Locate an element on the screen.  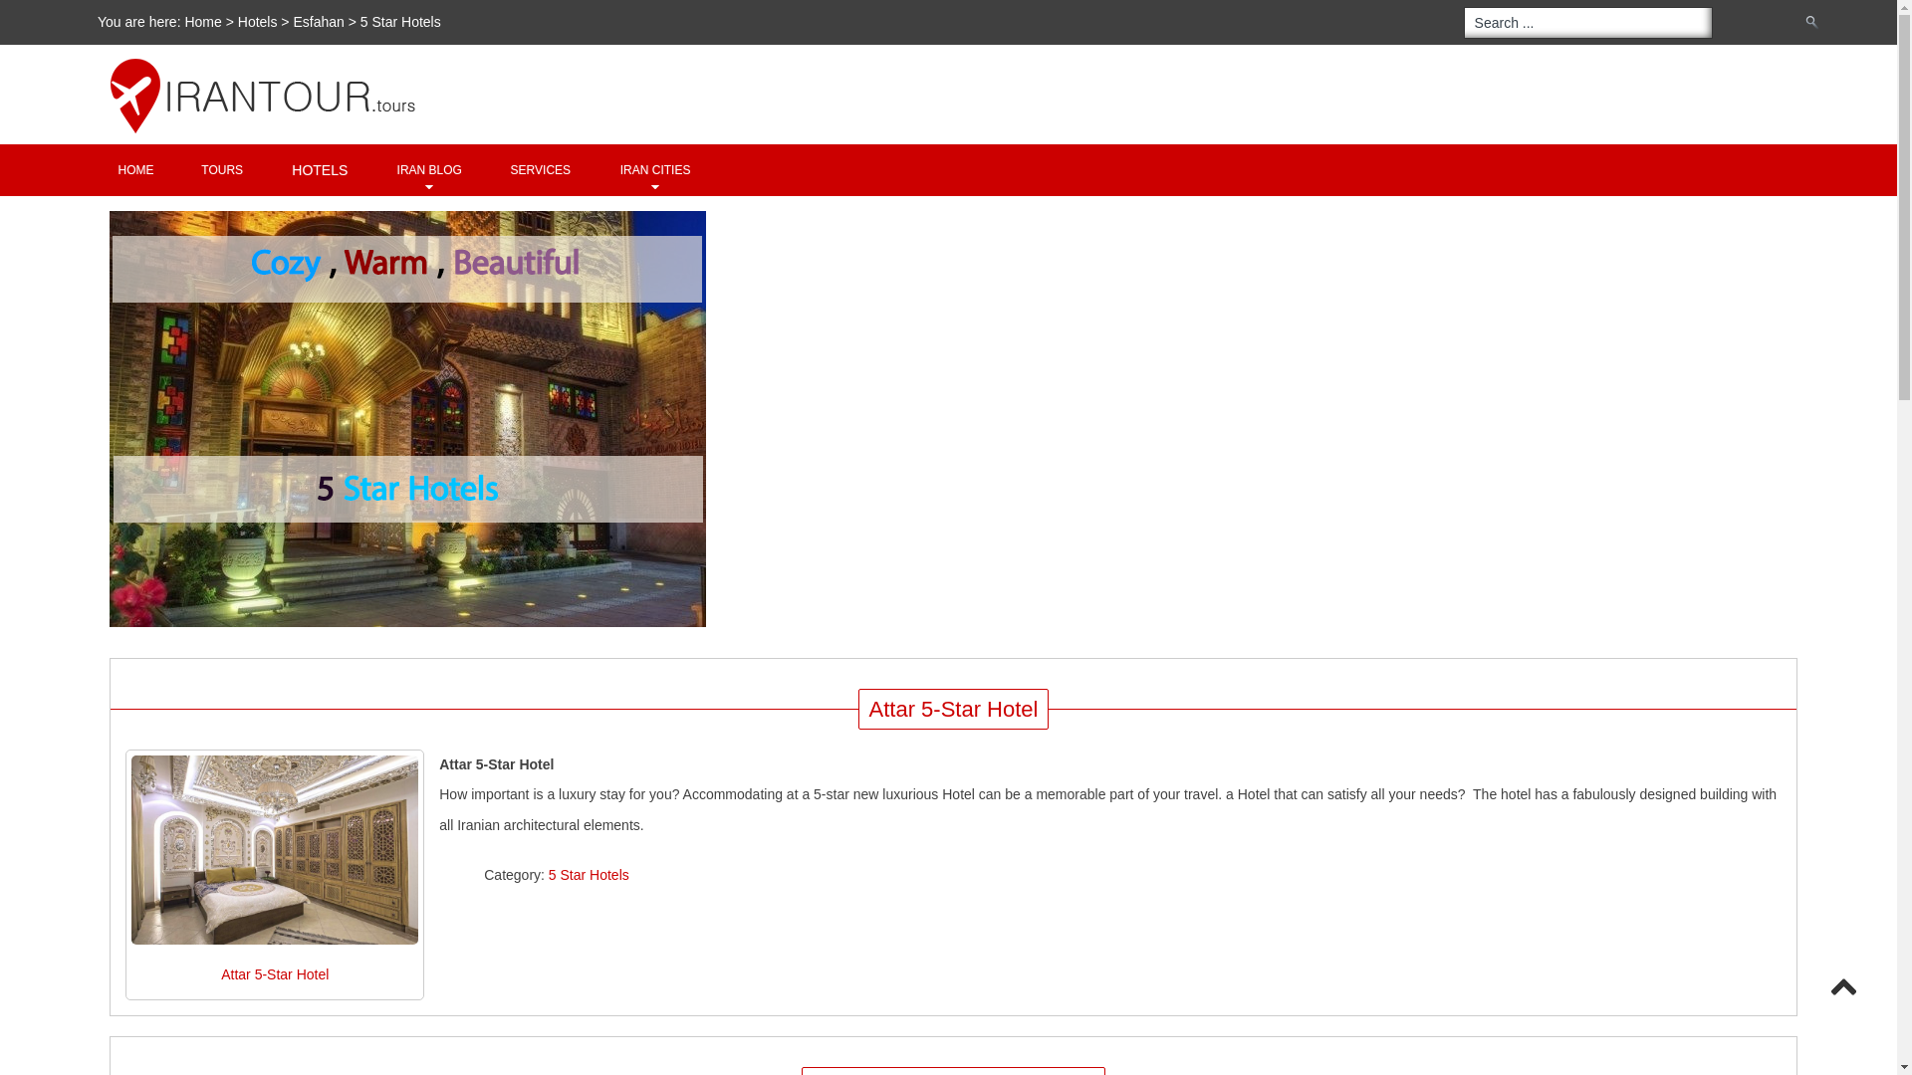
Tours is located at coordinates (221, 169).